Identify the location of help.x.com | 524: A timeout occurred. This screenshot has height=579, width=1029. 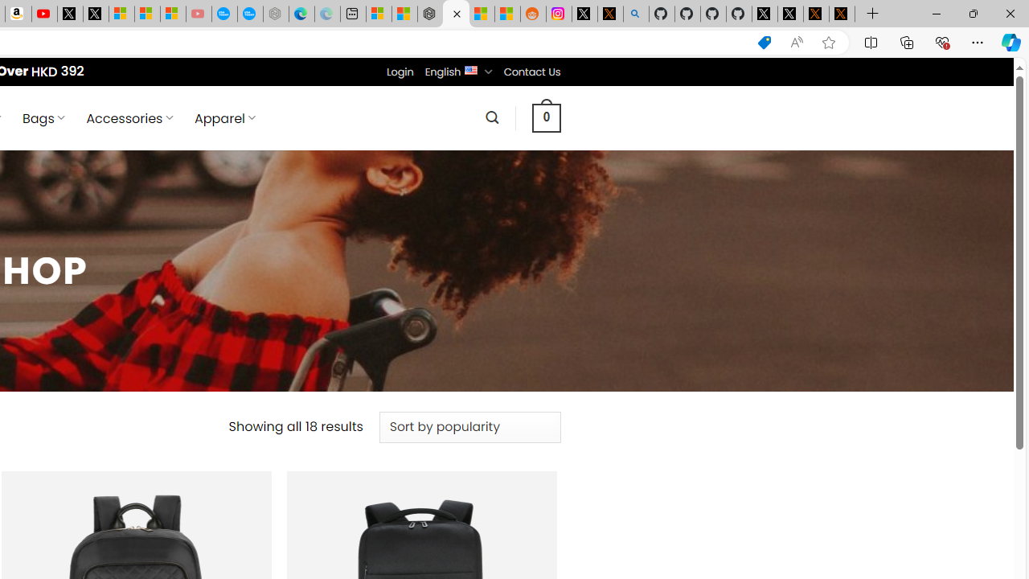
(609, 14).